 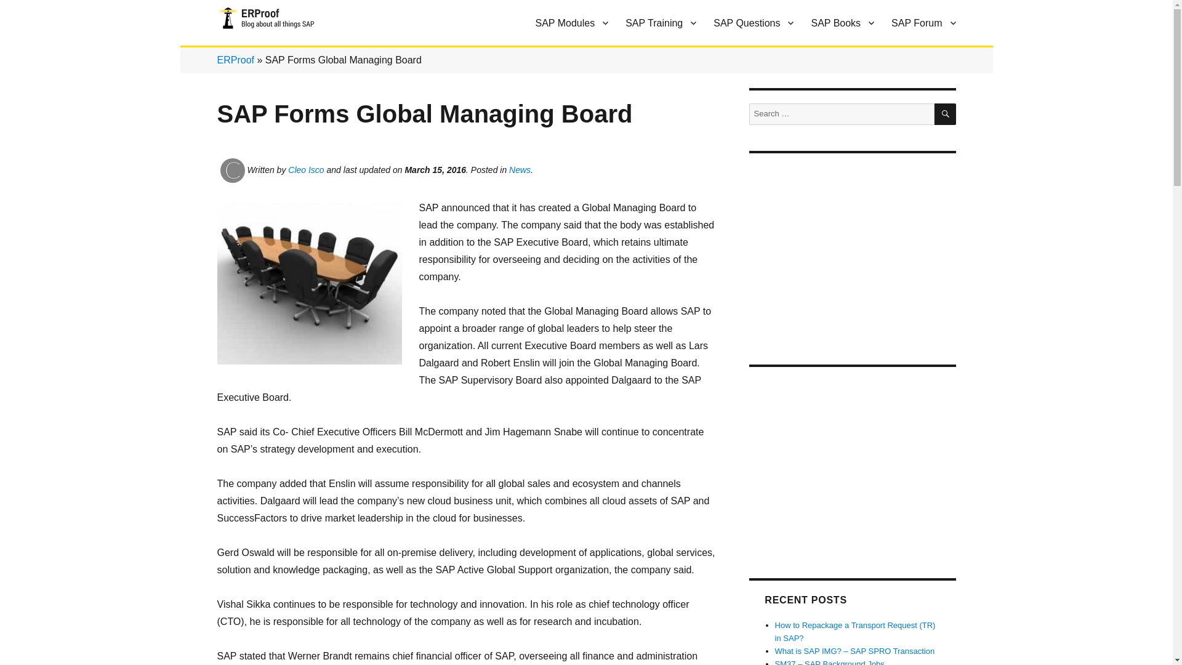 I want to click on SAP Questions, so click(x=754, y=23).